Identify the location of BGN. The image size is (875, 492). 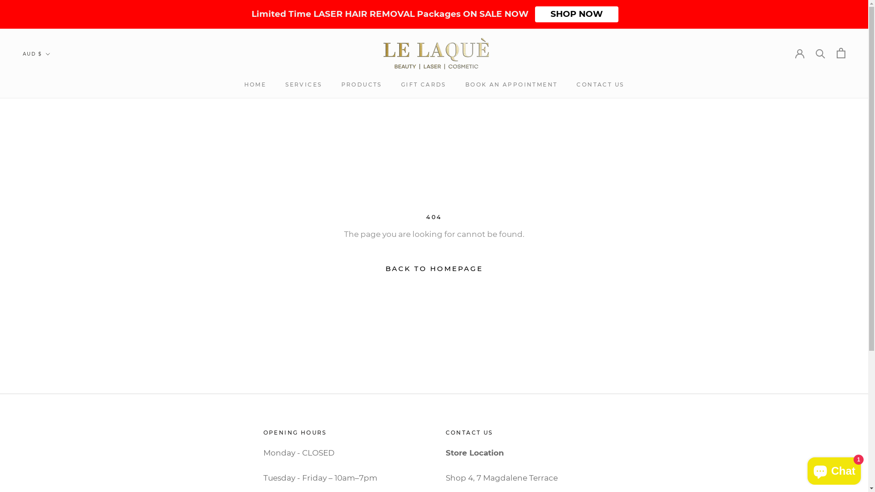
(52, 207).